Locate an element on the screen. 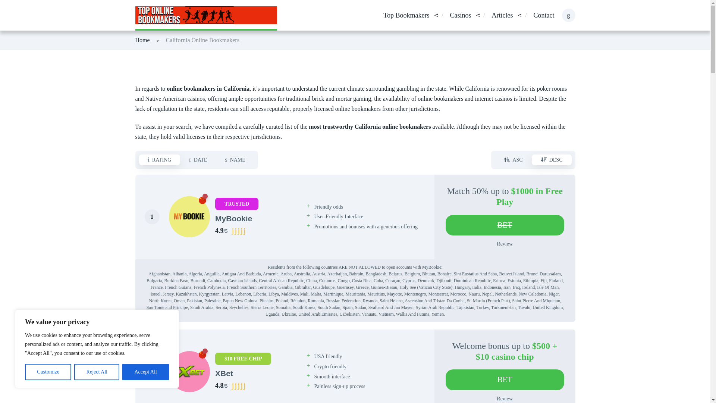 This screenshot has height=403, width=716. Reject All is located at coordinates (97, 372).